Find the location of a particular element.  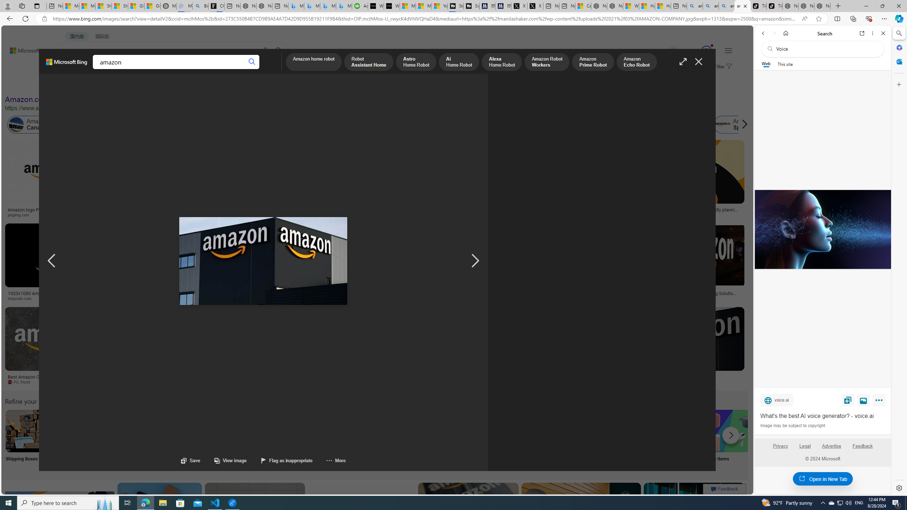

Amazon is located at coordinates (688, 377).